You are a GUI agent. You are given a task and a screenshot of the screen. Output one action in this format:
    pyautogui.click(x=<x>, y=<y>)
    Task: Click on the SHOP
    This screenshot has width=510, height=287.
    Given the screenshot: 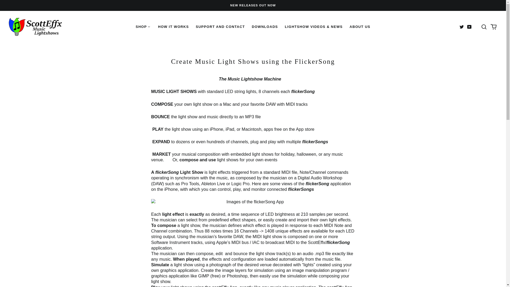 What is the action you would take?
    pyautogui.click(x=143, y=27)
    